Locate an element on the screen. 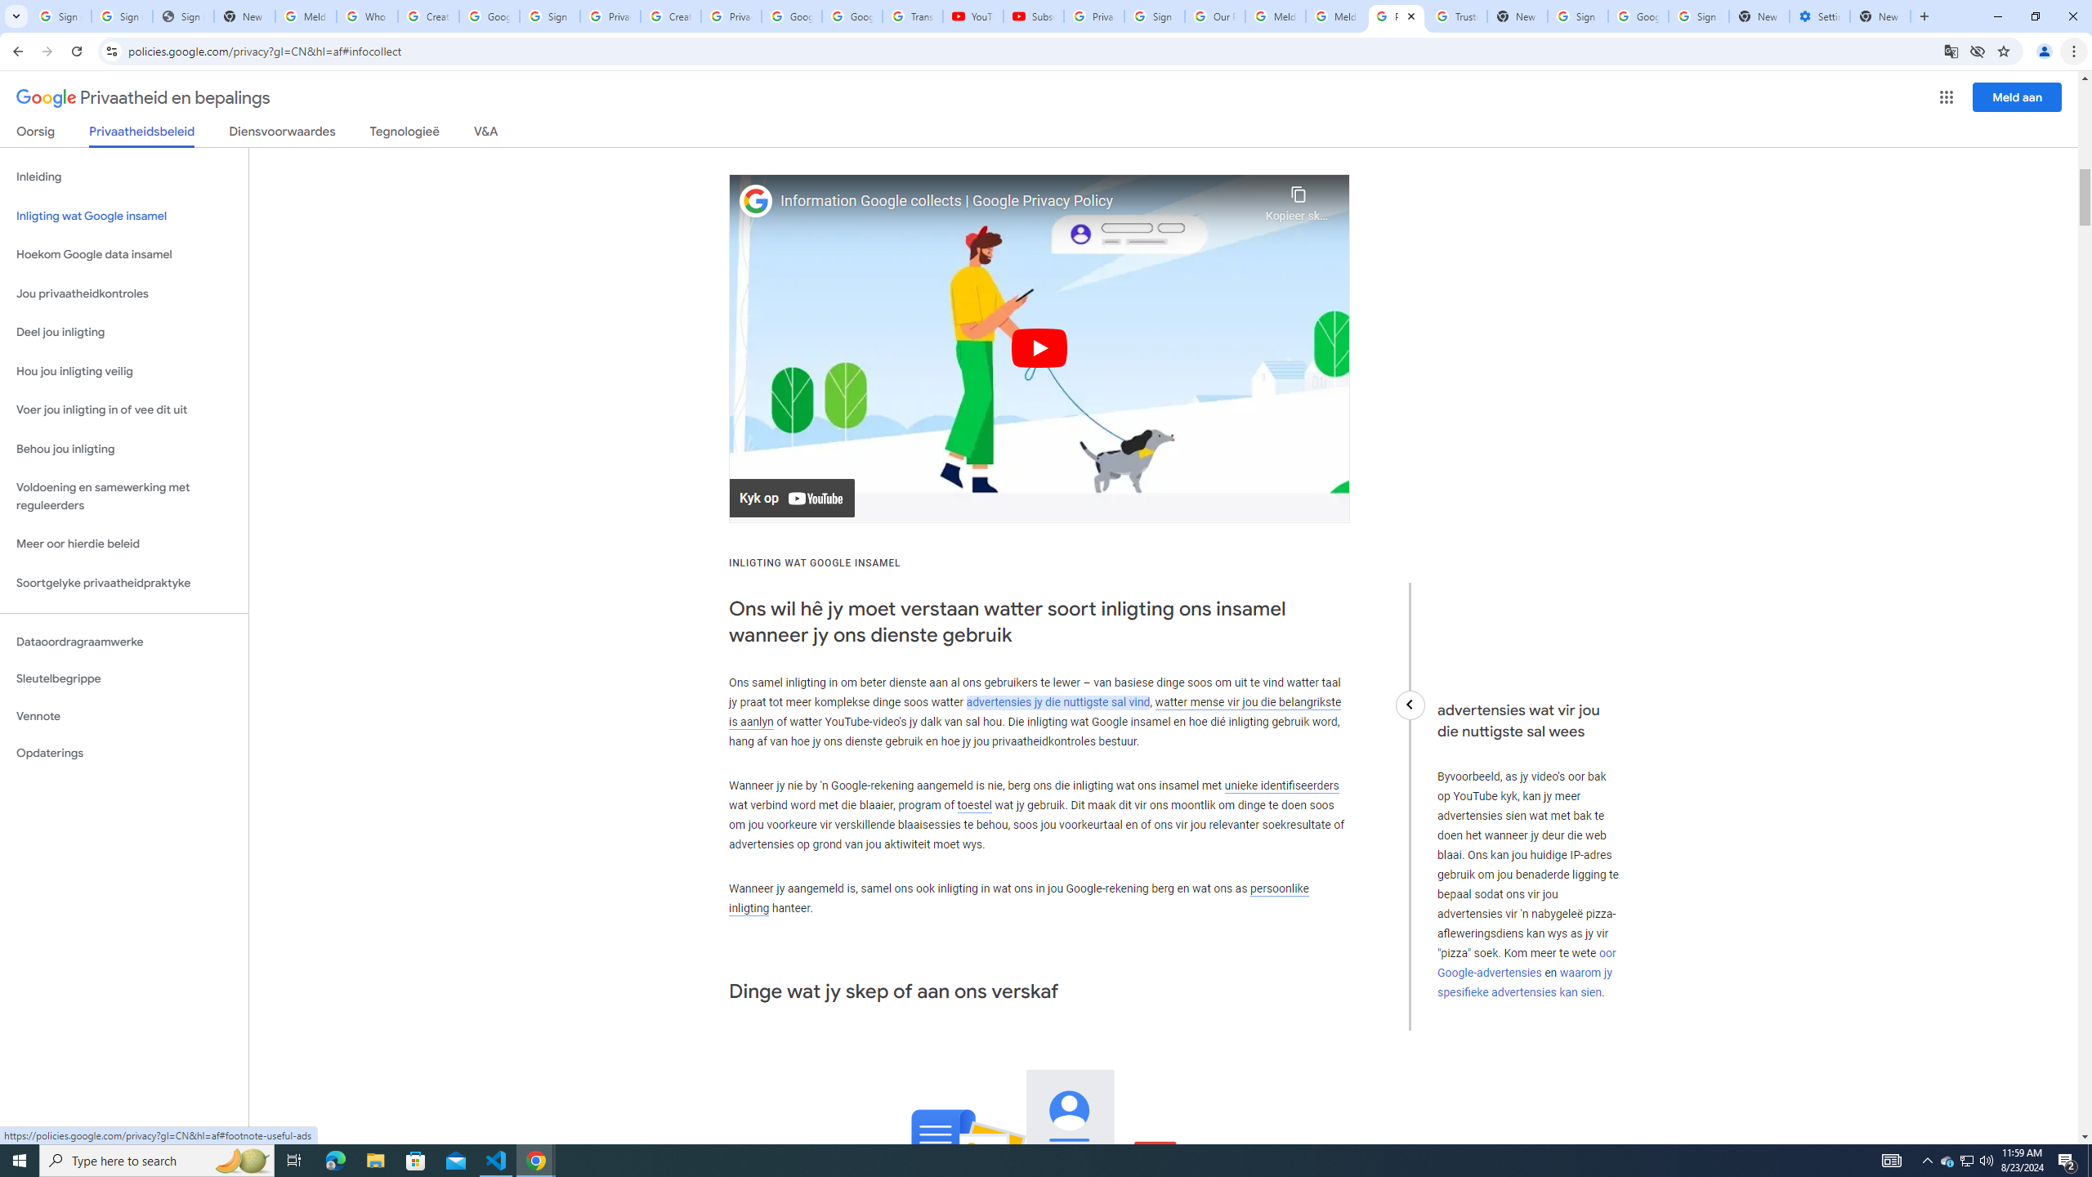 The width and height of the screenshot is (2092, 1177). Privaatheid en bepalings is located at coordinates (143, 98).